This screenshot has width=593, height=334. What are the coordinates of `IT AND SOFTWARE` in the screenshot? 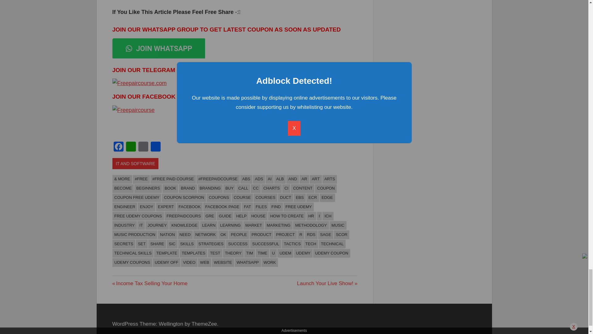 It's located at (136, 163).